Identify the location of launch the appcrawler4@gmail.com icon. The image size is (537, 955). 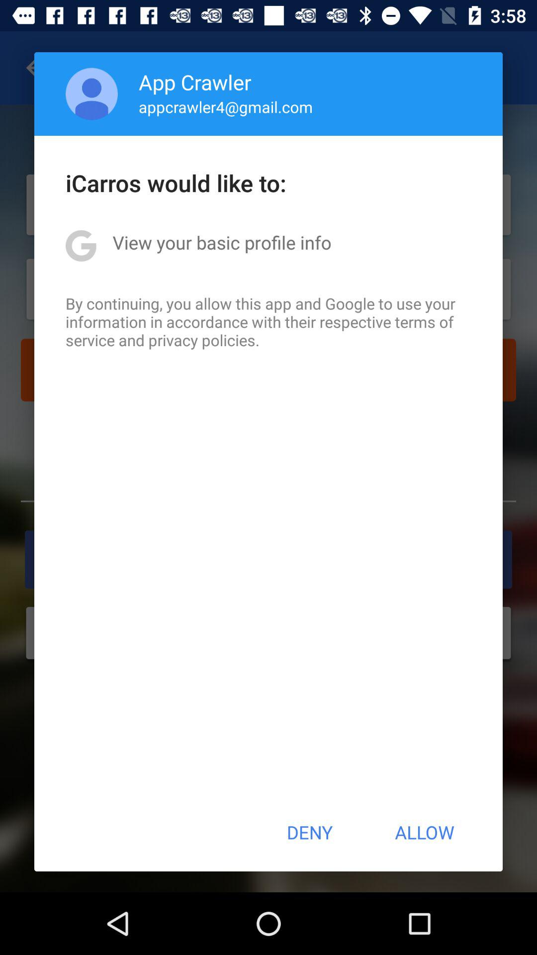
(226, 106).